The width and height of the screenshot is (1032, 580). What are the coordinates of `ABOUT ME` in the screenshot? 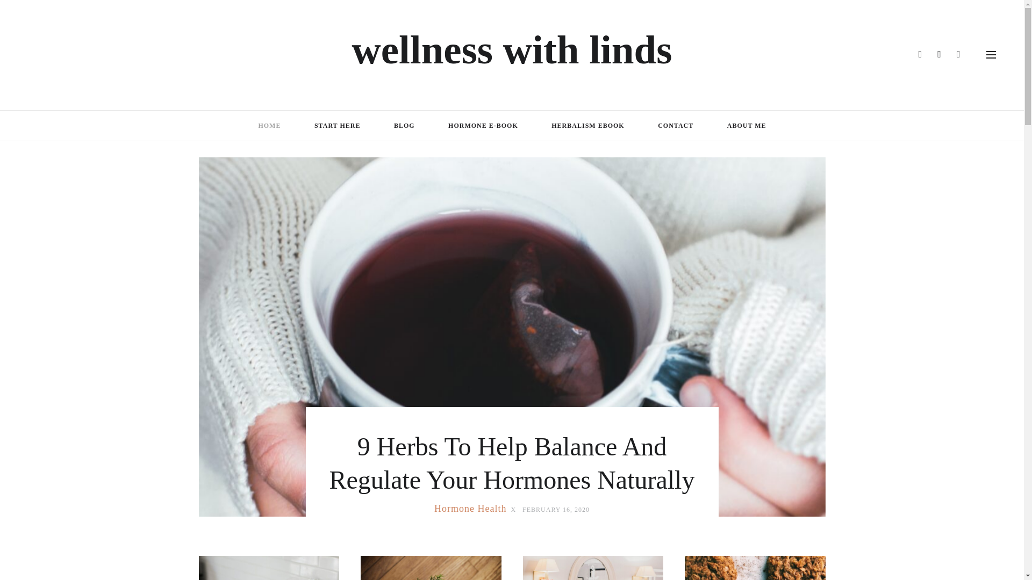 It's located at (746, 126).